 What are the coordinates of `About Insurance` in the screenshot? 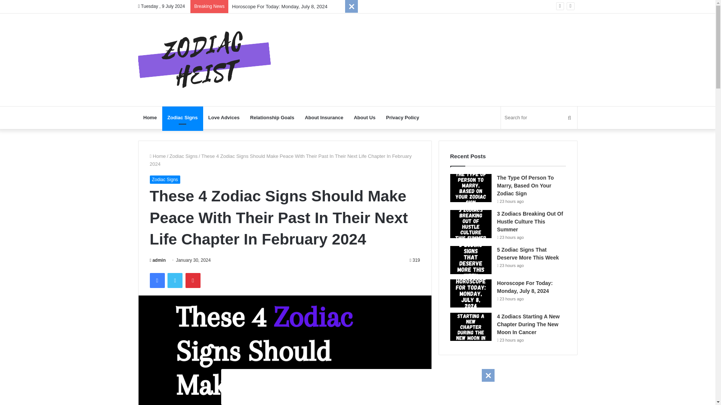 It's located at (324, 118).